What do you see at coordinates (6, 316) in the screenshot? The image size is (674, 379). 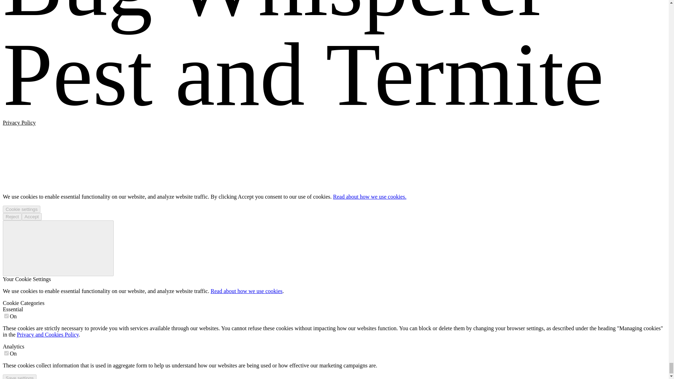 I see `on` at bounding box center [6, 316].